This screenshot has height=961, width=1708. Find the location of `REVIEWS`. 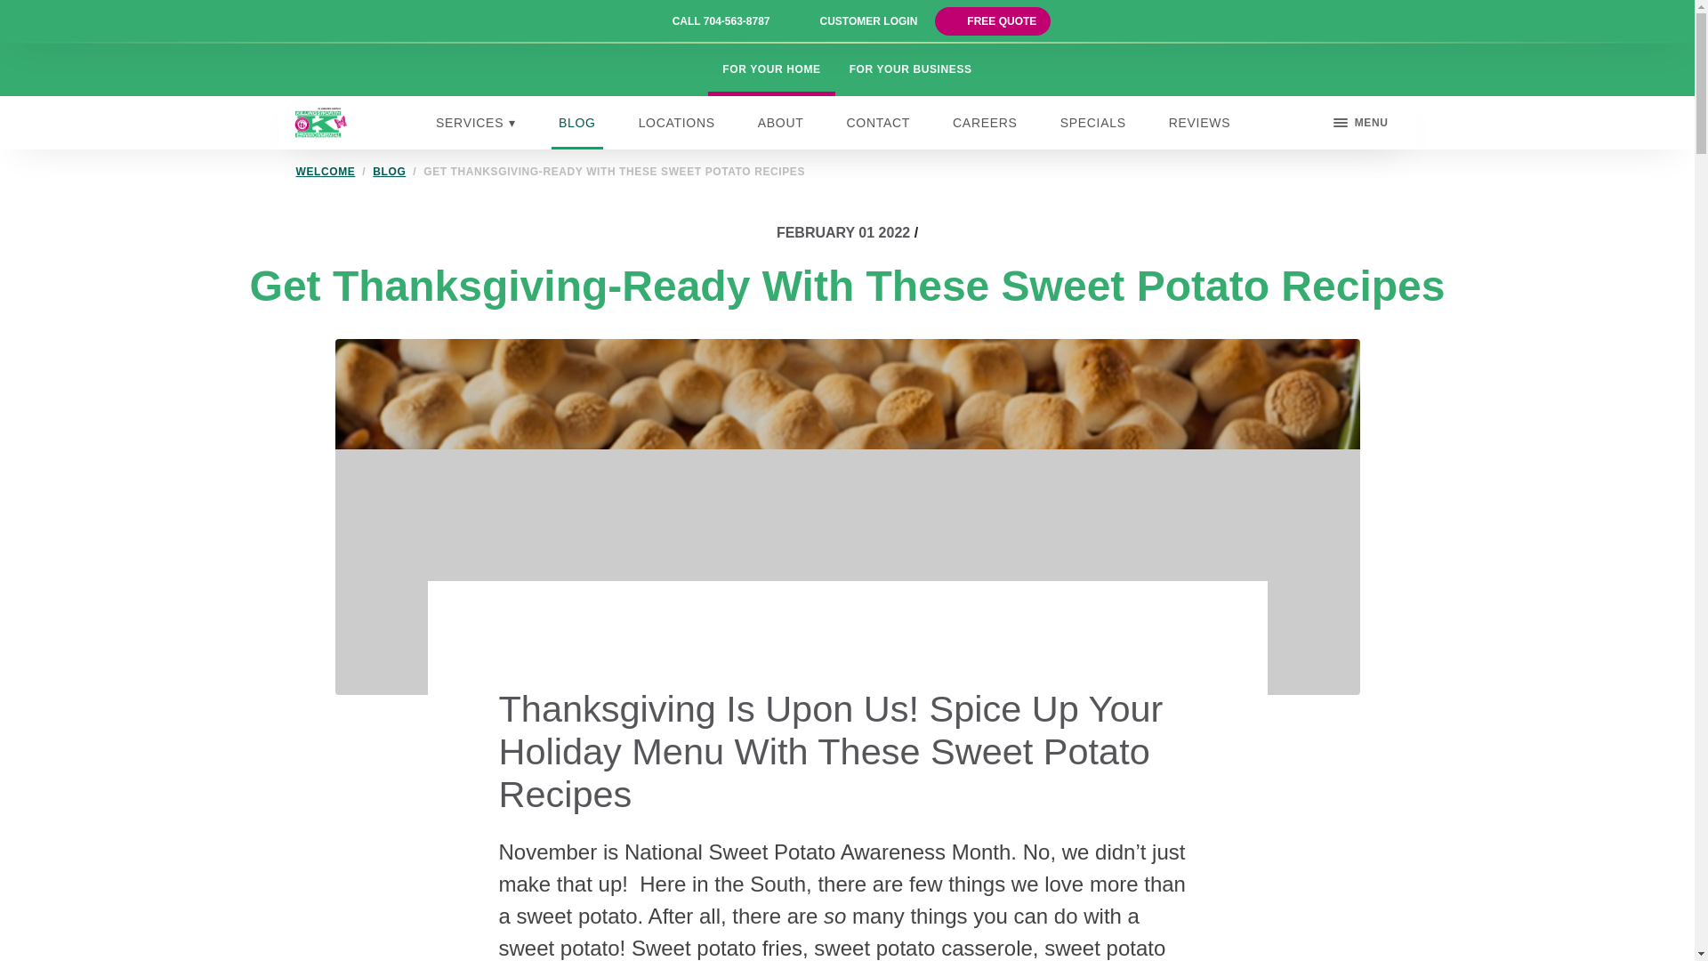

REVIEWS is located at coordinates (1199, 123).